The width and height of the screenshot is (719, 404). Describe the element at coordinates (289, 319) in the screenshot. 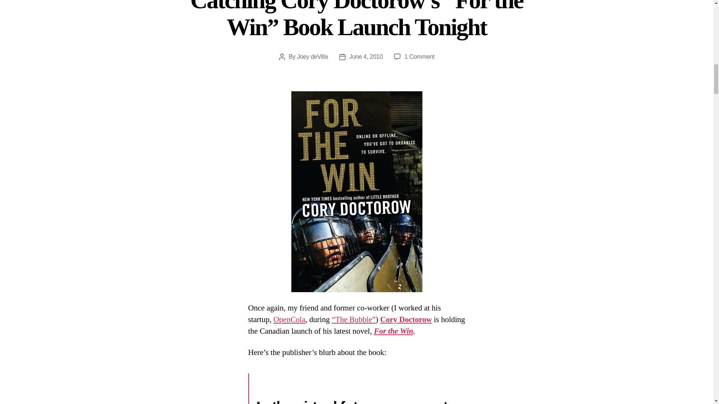

I see `OpenCola` at that location.